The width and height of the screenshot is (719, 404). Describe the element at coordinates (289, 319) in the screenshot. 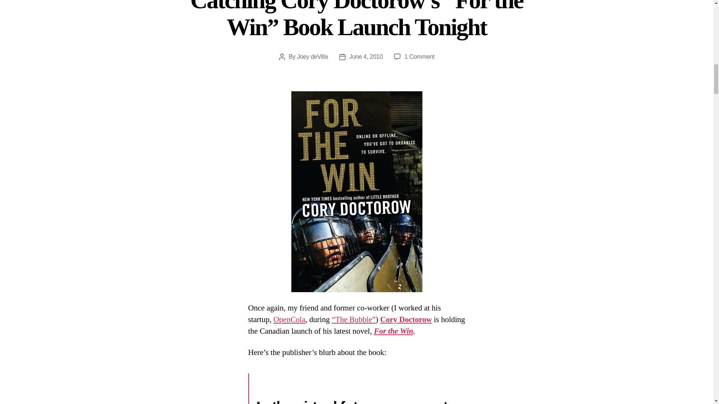

I see `OpenCola` at that location.